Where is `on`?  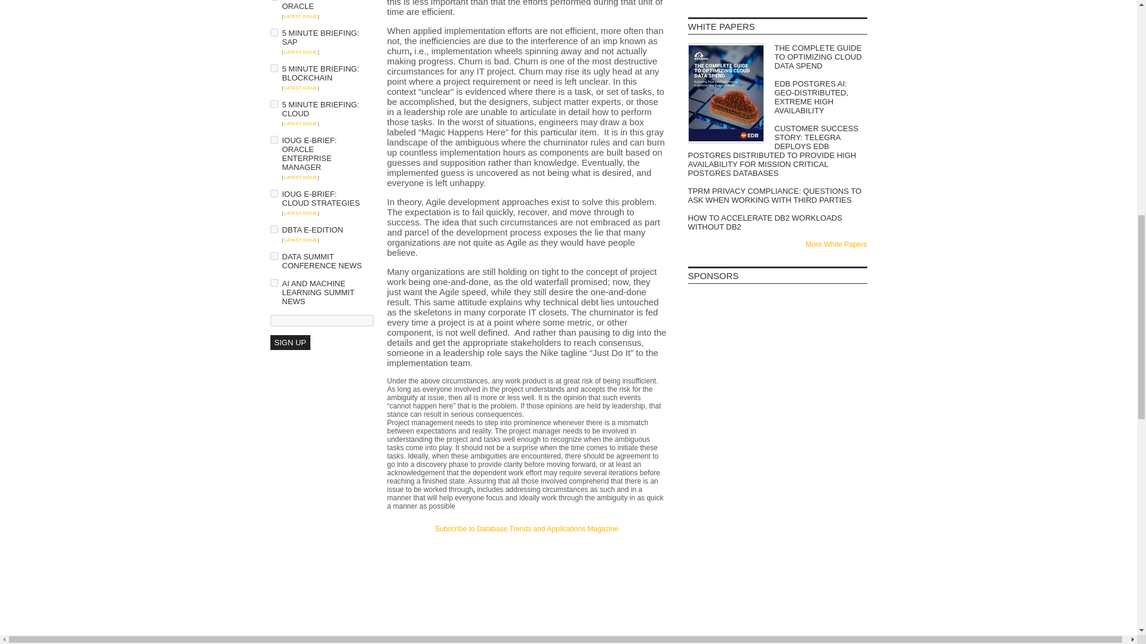 on is located at coordinates (273, 140).